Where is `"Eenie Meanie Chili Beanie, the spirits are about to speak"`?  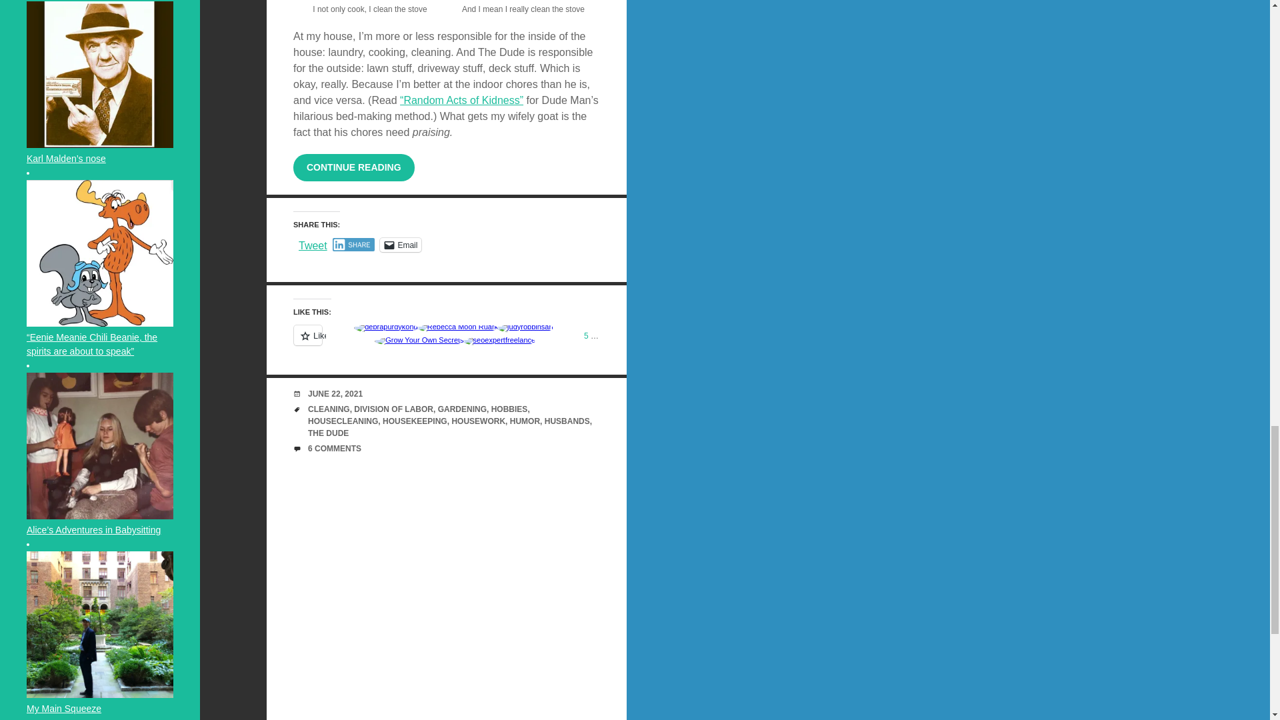
"Eenie Meanie Chili Beanie, the spirits are about to speak" is located at coordinates (100, 253).